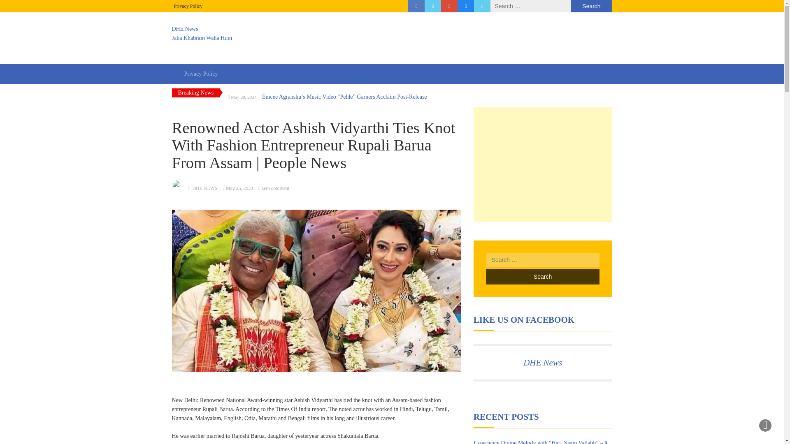  Describe the element at coordinates (542, 277) in the screenshot. I see `Search` at that location.